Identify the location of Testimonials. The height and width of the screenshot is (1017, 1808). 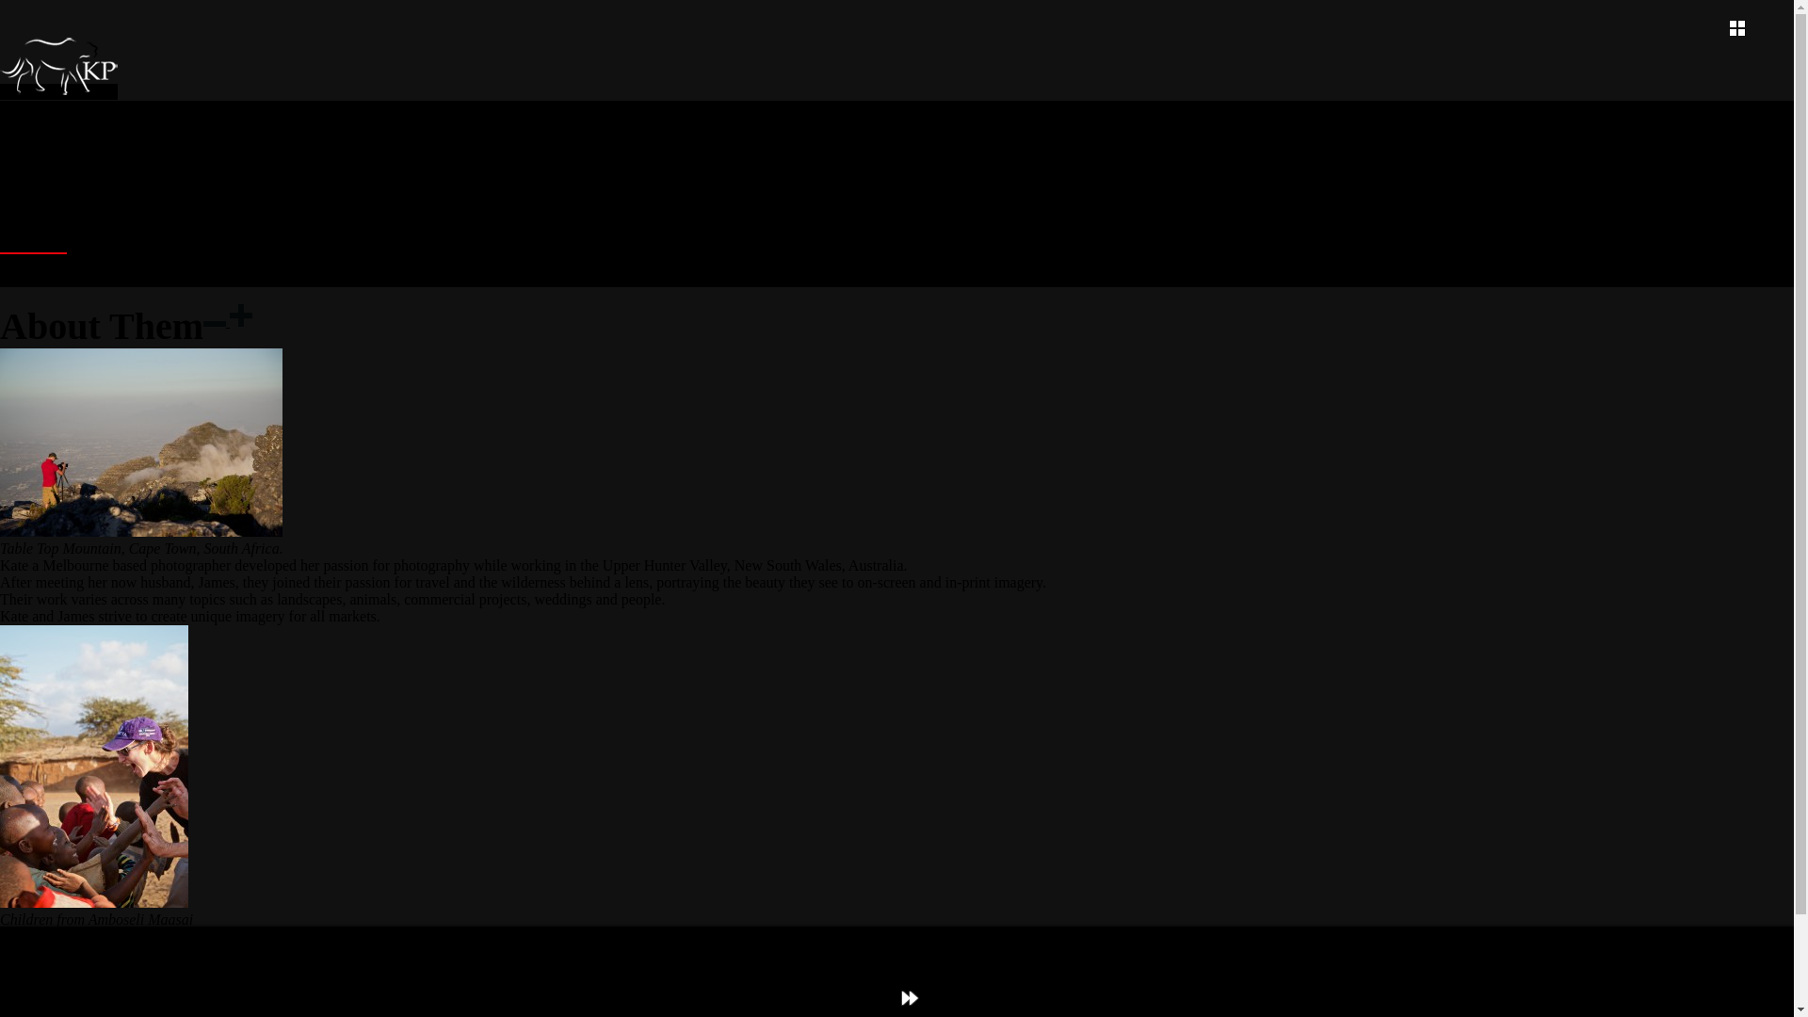
(34, 262).